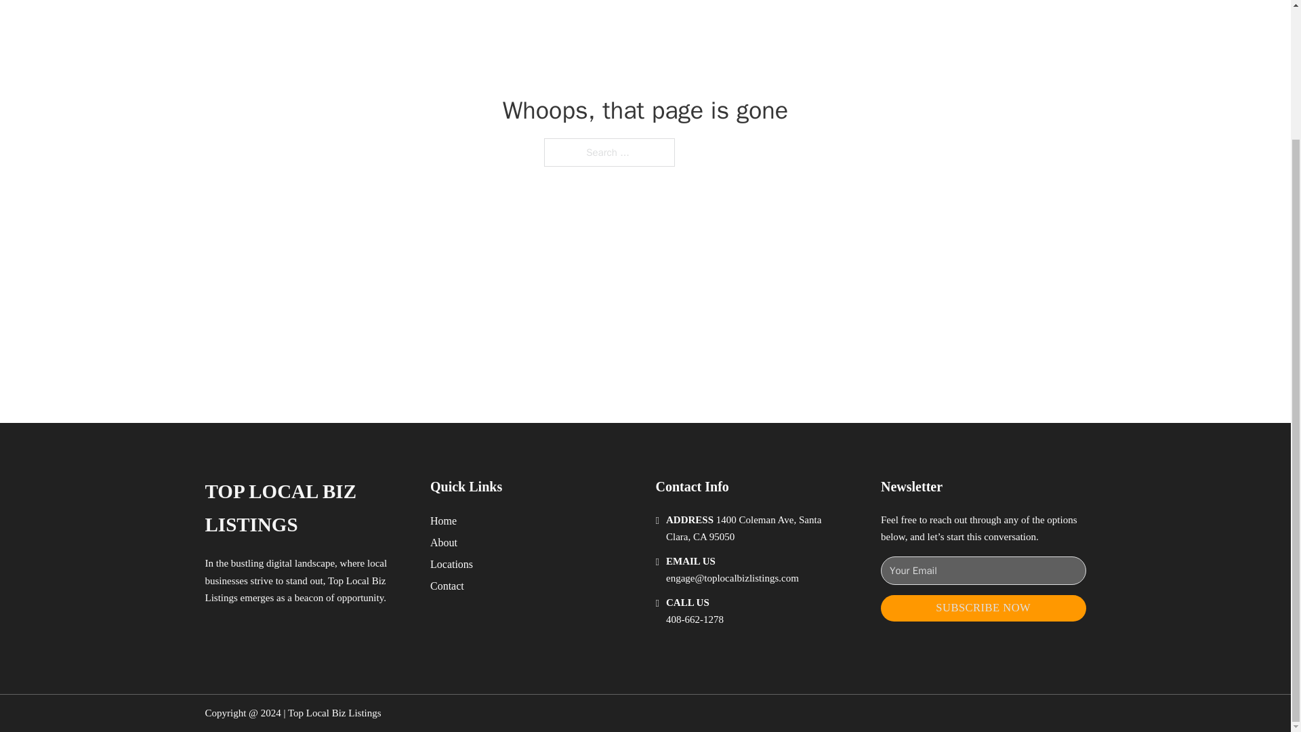 This screenshot has width=1301, height=732. Describe the element at coordinates (695, 619) in the screenshot. I see `408-662-1278` at that location.